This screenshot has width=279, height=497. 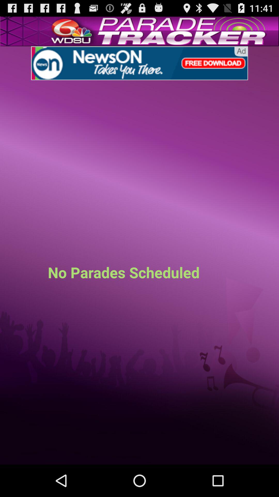 I want to click on download the app, so click(x=139, y=63).